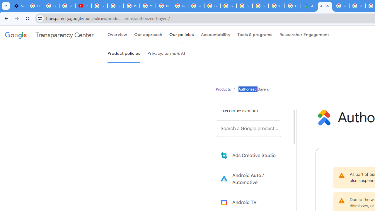 The width and height of the screenshot is (375, 211). I want to click on Search a Google product from below list., so click(248, 129).